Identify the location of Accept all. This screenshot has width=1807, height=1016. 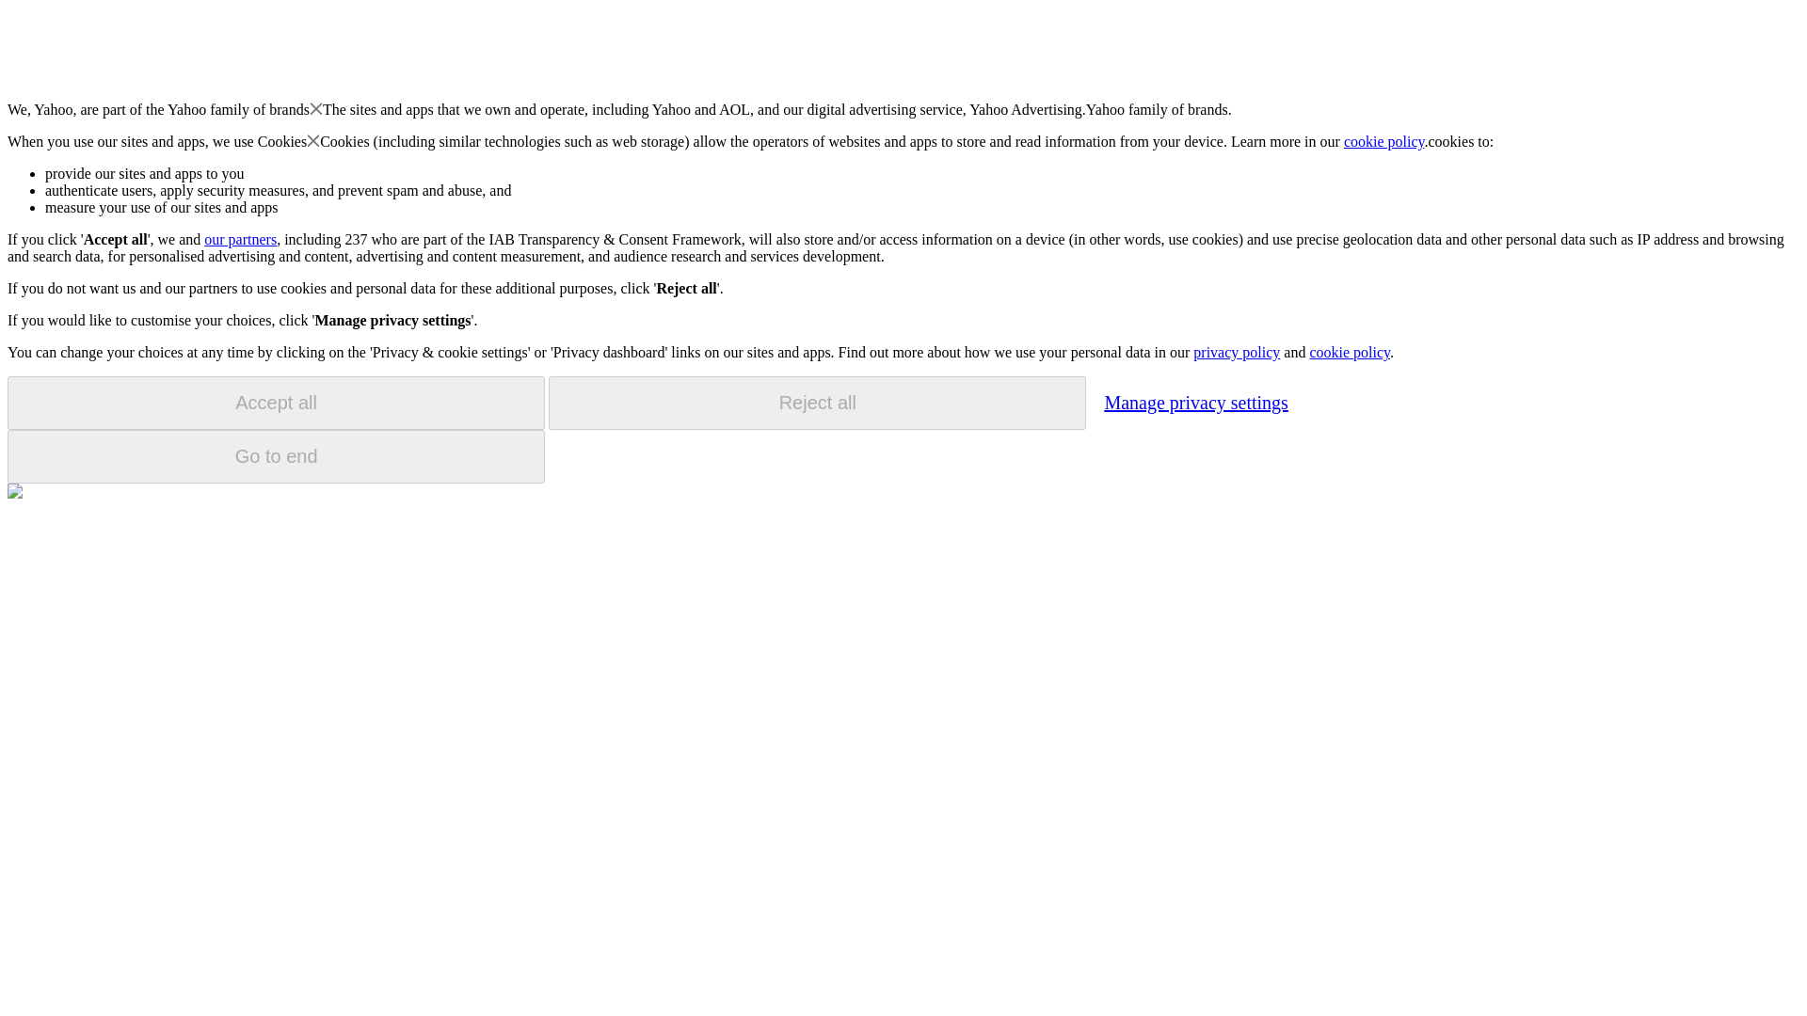
(276, 403).